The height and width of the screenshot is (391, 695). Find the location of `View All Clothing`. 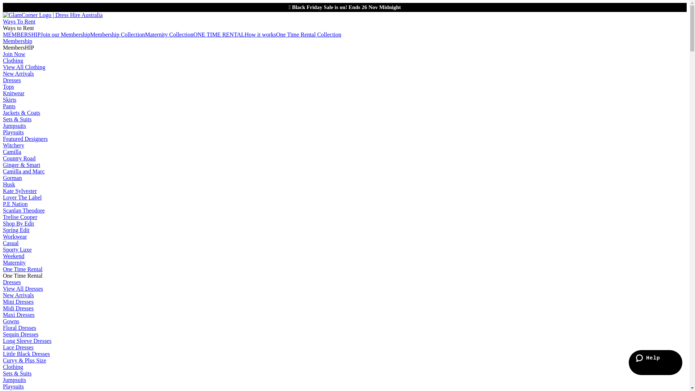

View All Clothing is located at coordinates (24, 67).